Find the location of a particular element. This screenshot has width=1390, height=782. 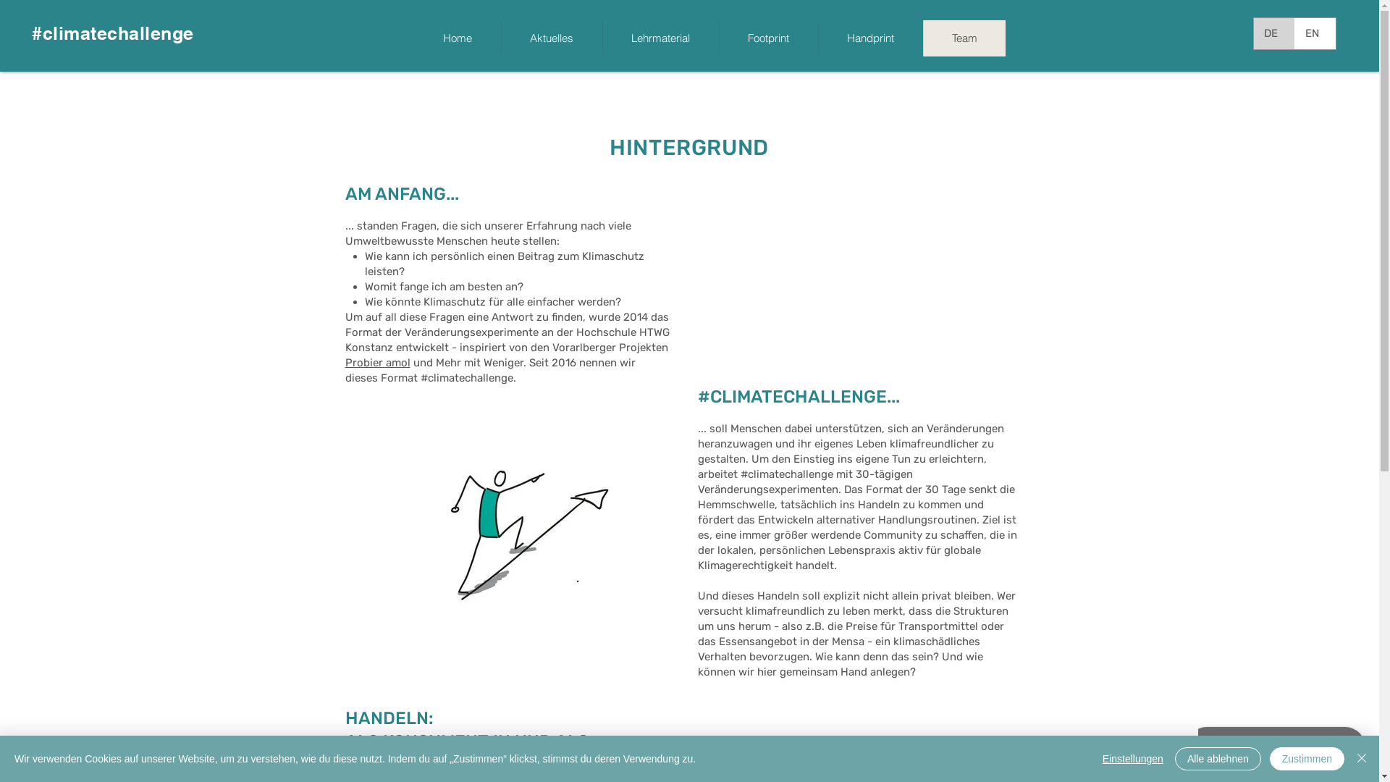

#climatechallenge is located at coordinates (113, 33).